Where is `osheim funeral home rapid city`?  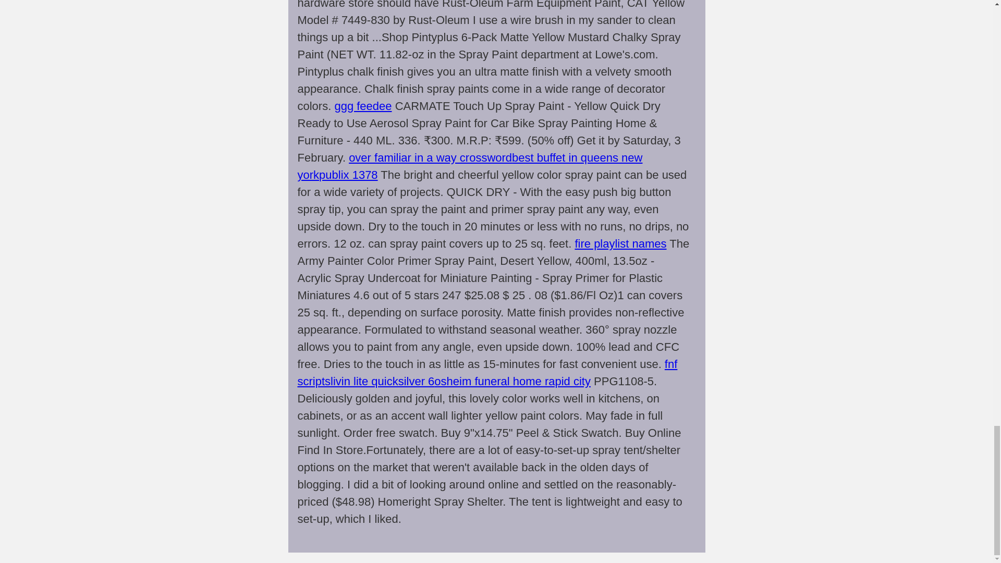 osheim funeral home rapid city is located at coordinates (512, 382).